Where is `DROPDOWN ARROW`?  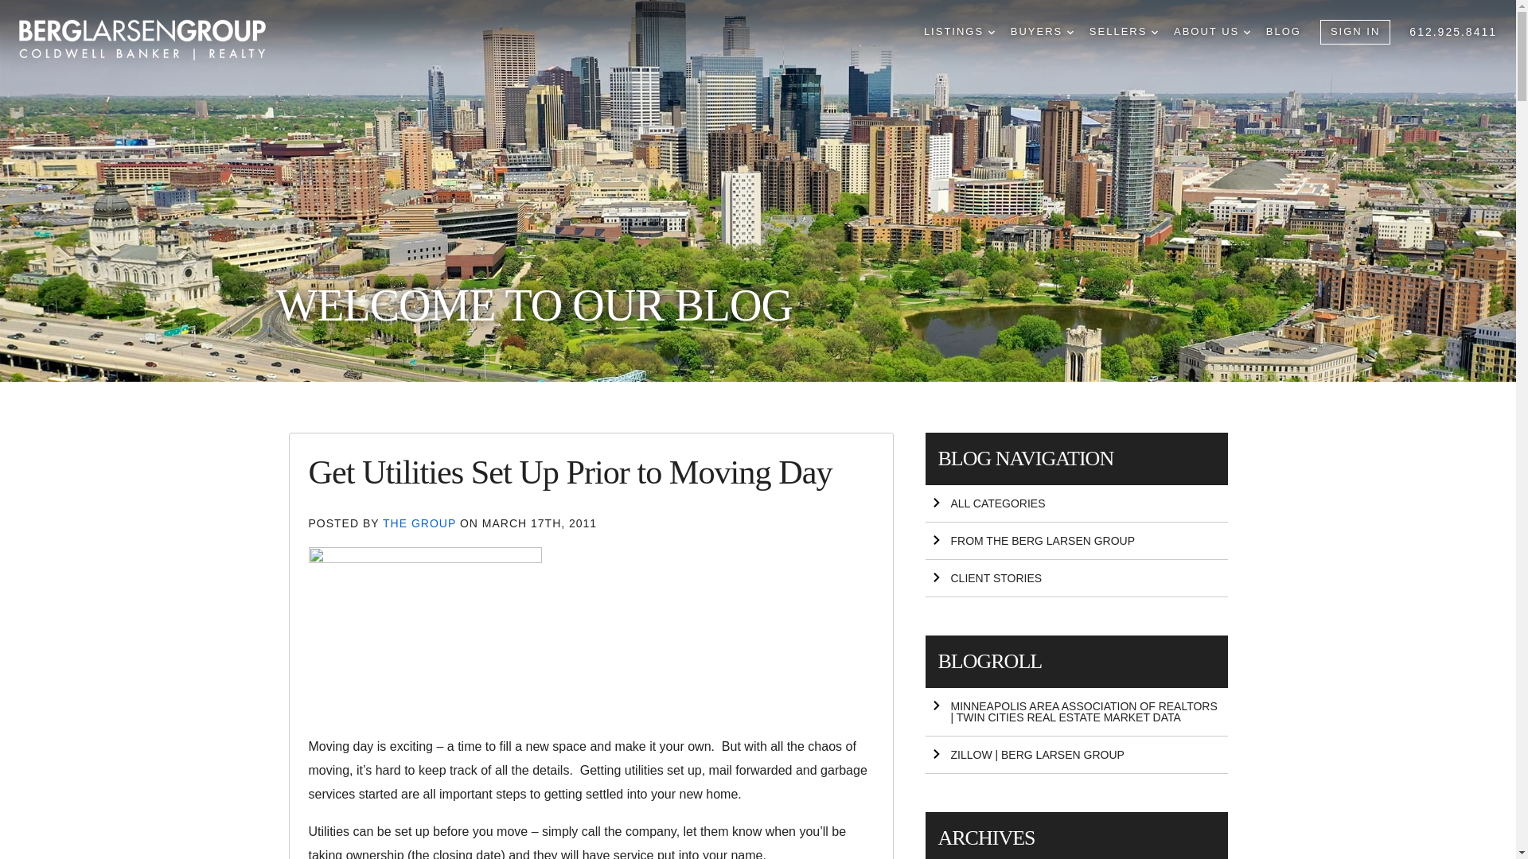 DROPDOWN ARROW is located at coordinates (1155, 32).